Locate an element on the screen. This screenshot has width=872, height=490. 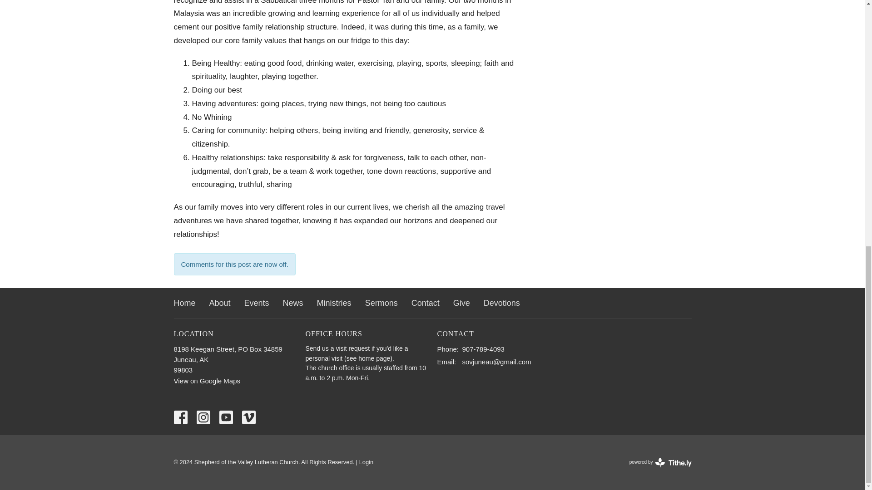
translation missing: en.ui.email is located at coordinates (445, 362).